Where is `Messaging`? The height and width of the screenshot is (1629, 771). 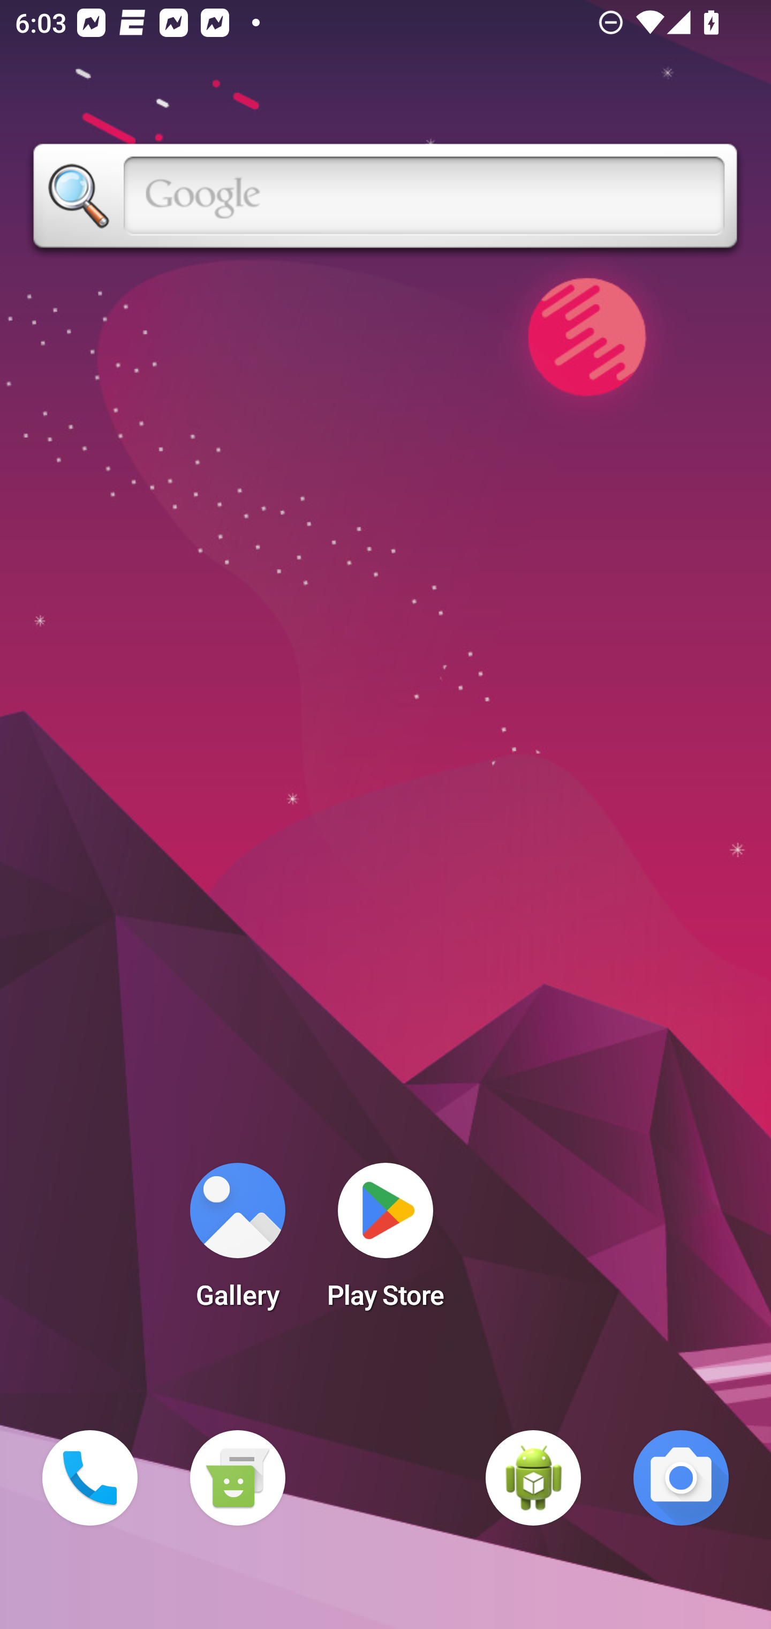 Messaging is located at coordinates (237, 1478).